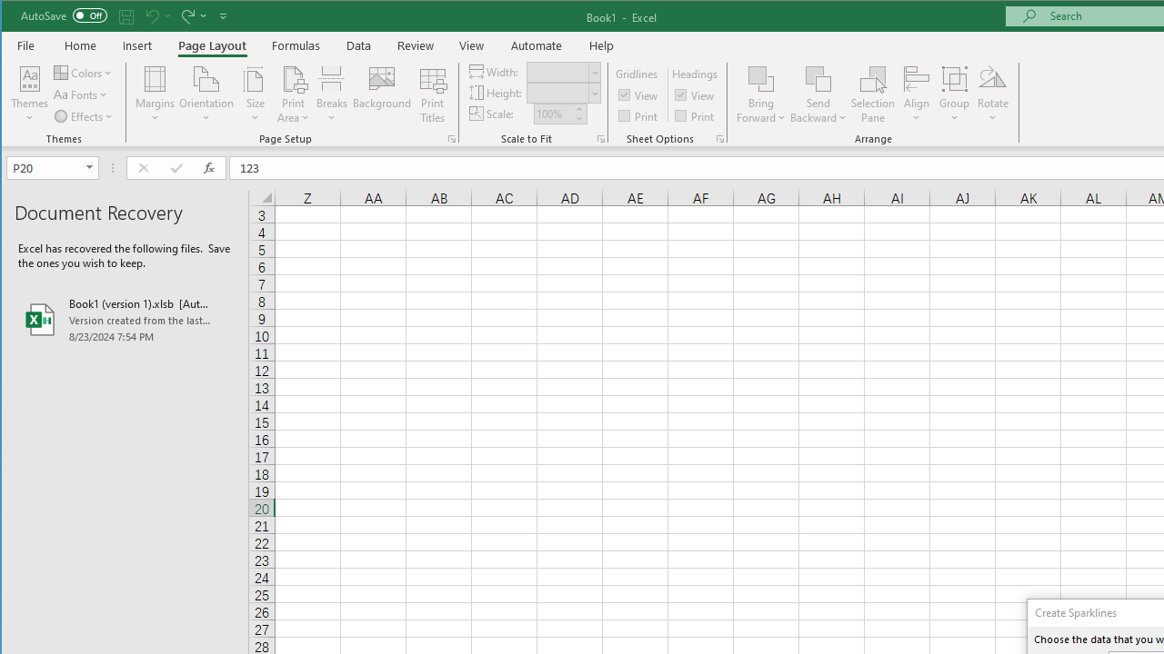  Describe the element at coordinates (471, 45) in the screenshot. I see `View` at that location.